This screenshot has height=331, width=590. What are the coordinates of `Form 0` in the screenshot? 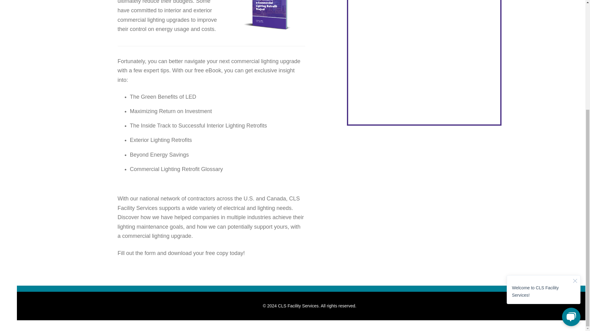 It's located at (424, 58).